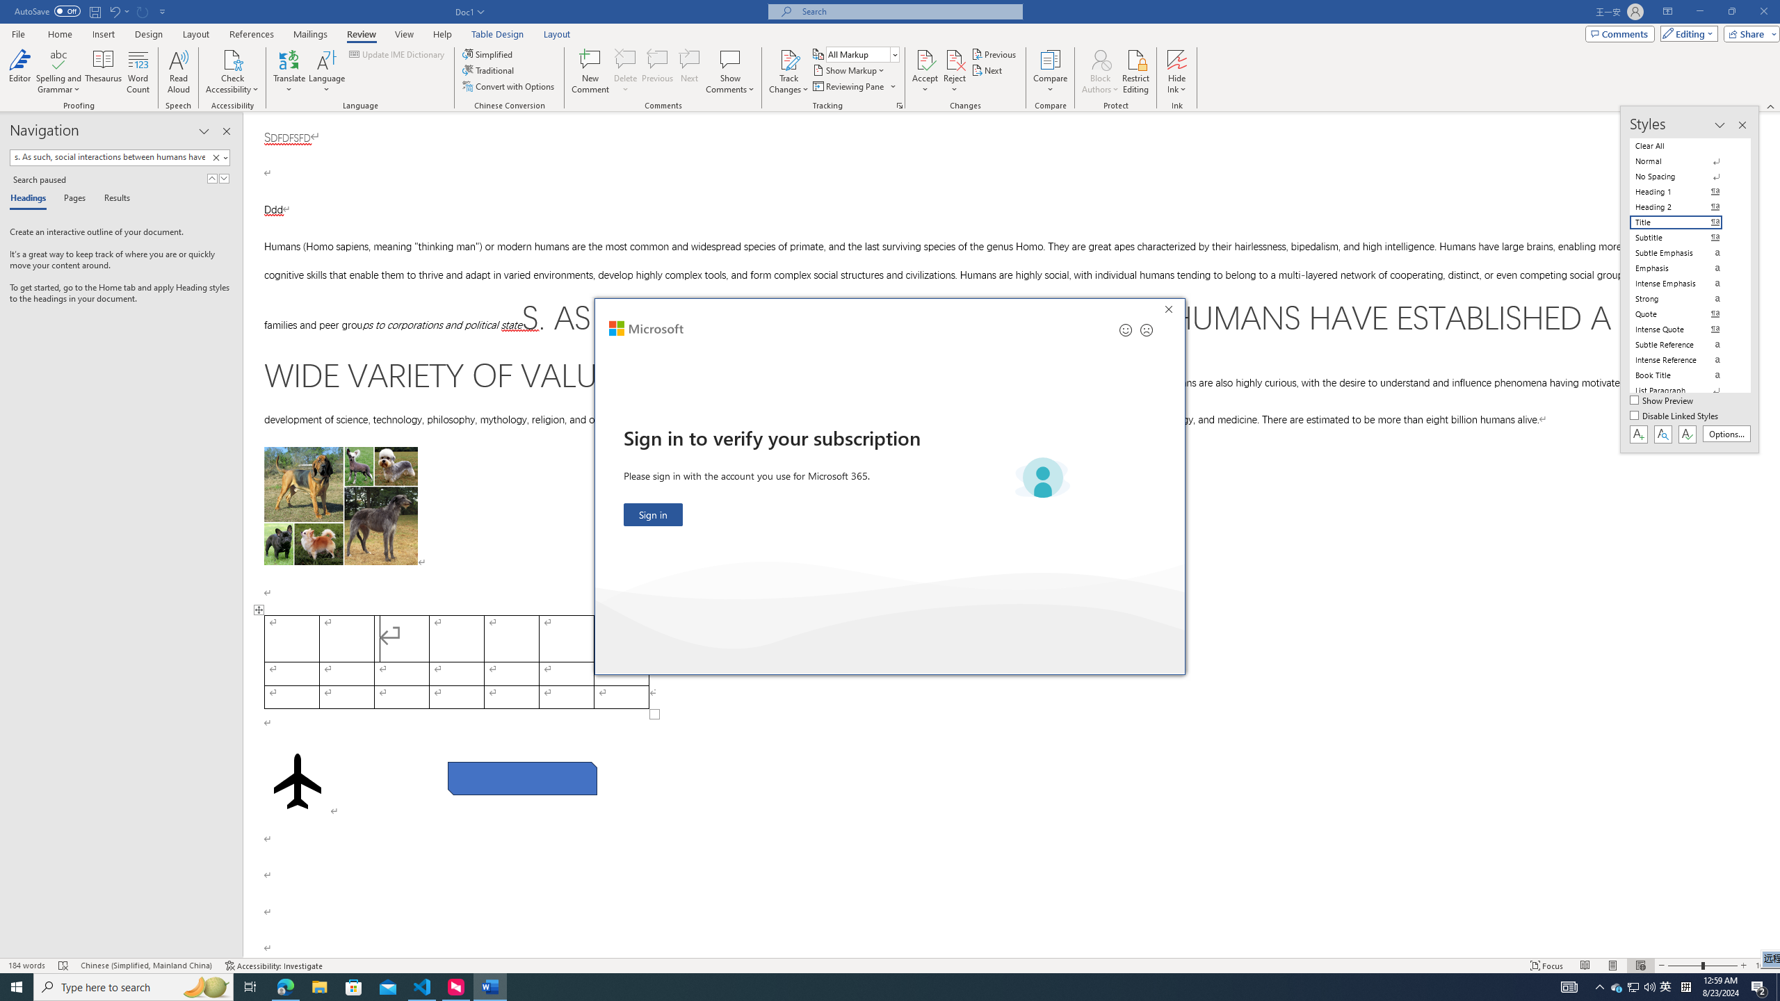 This screenshot has height=1001, width=1780. What do you see at coordinates (1684, 252) in the screenshot?
I see `Subtle Emphasis` at bounding box center [1684, 252].